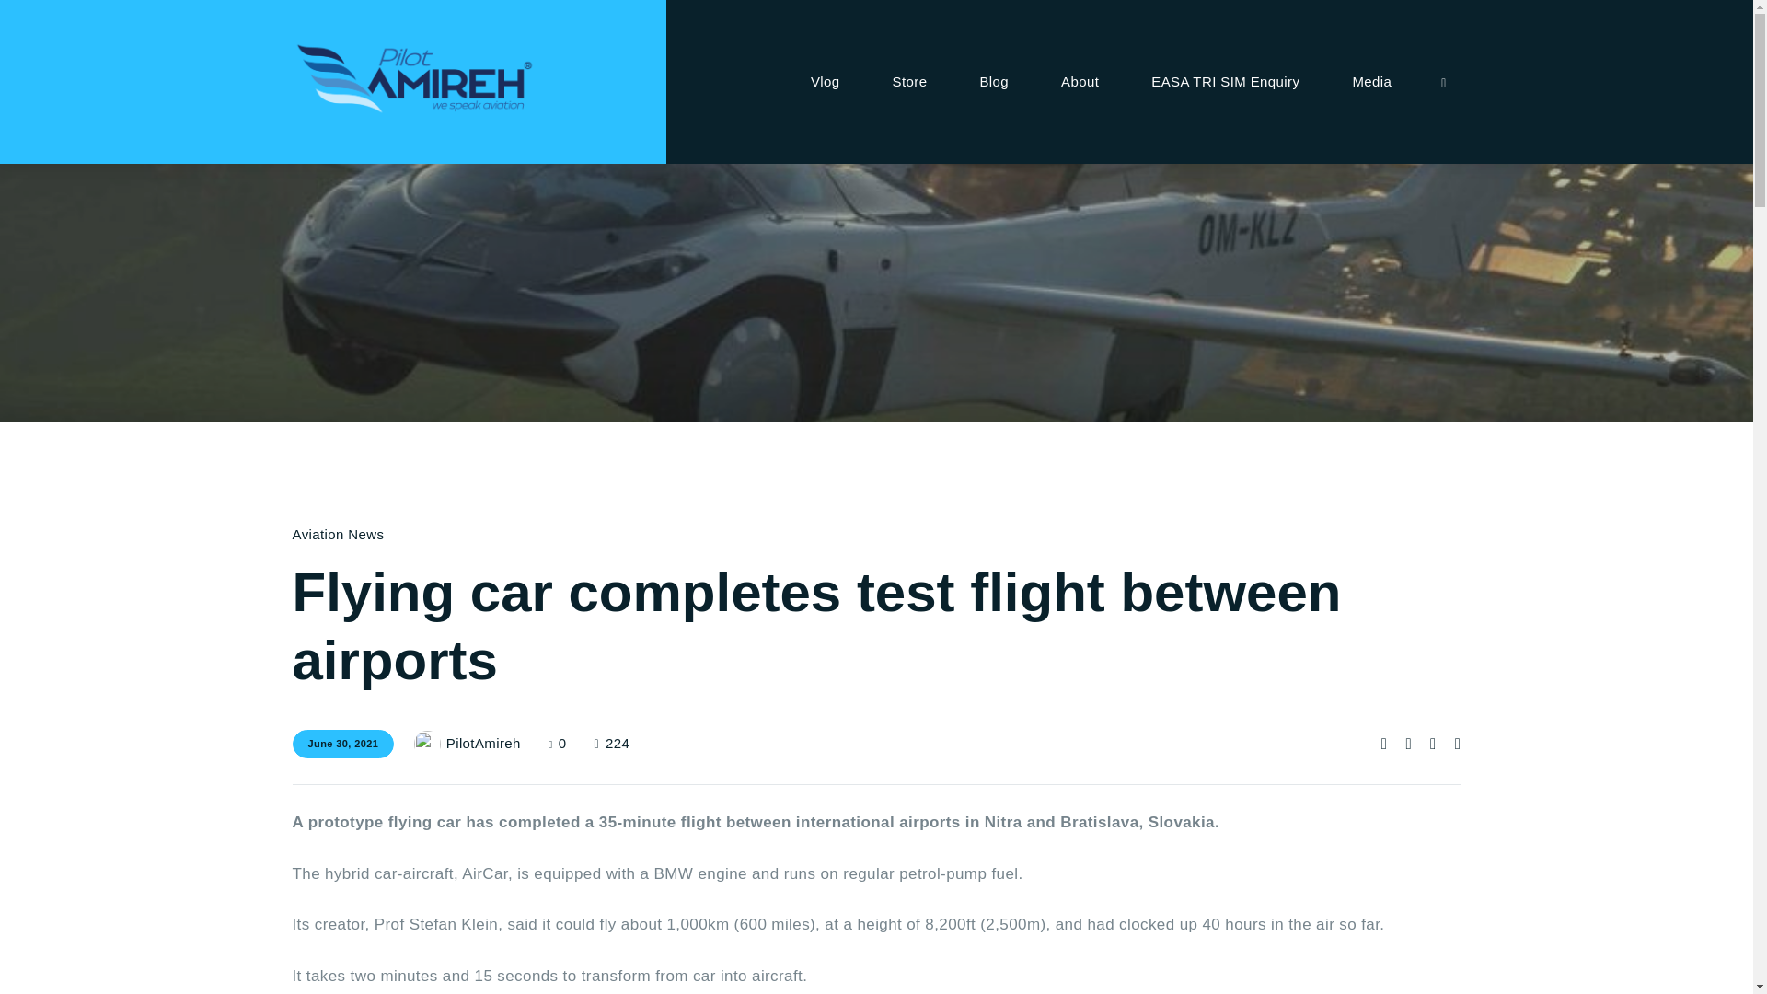 This screenshot has width=1767, height=994. Describe the element at coordinates (1080, 81) in the screenshot. I see `About` at that location.